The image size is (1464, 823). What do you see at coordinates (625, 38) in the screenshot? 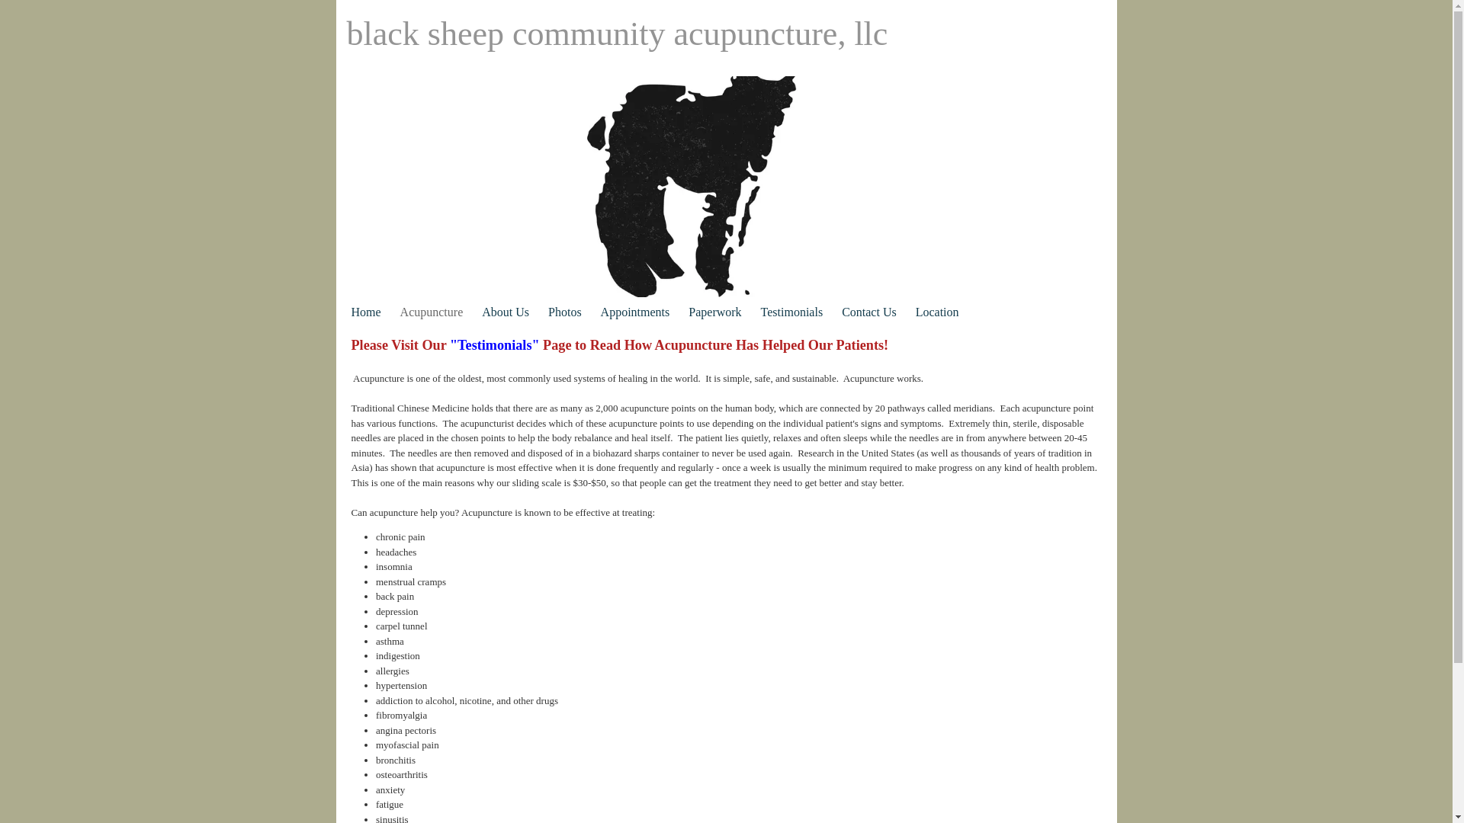
I see `black sheep community acupuncture, llc` at bounding box center [625, 38].